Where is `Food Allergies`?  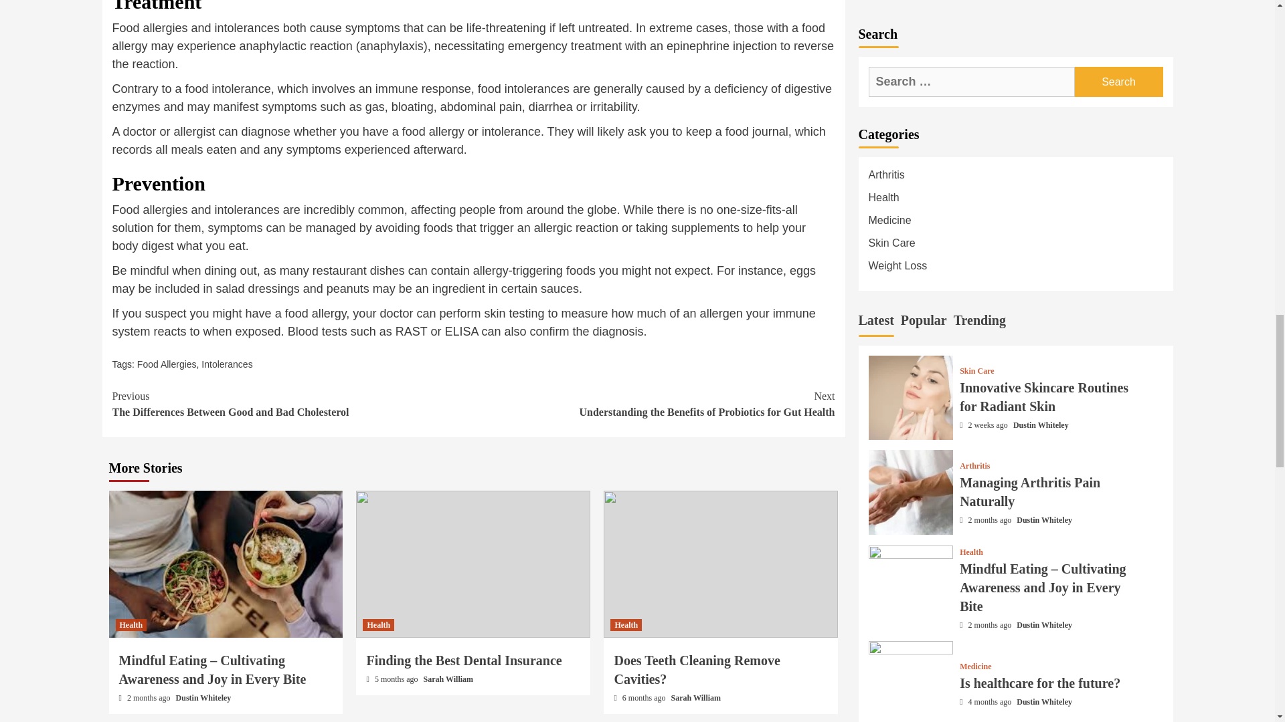
Food Allergies is located at coordinates (697, 670).